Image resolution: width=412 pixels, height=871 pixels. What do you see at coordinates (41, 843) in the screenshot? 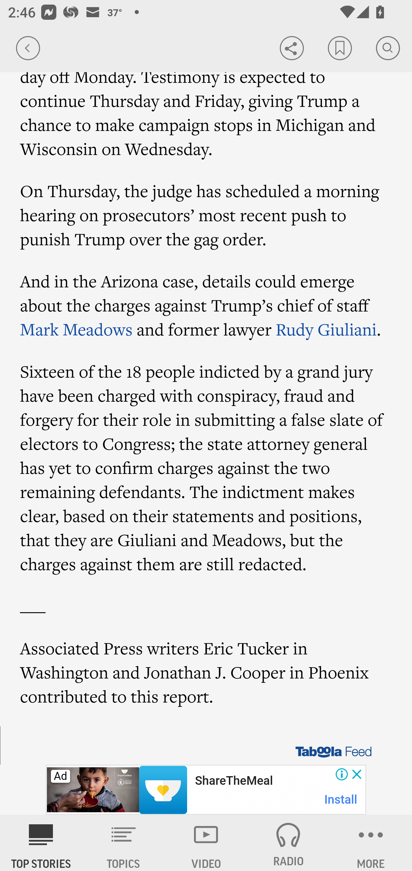
I see `AP News TOP STORIES` at bounding box center [41, 843].